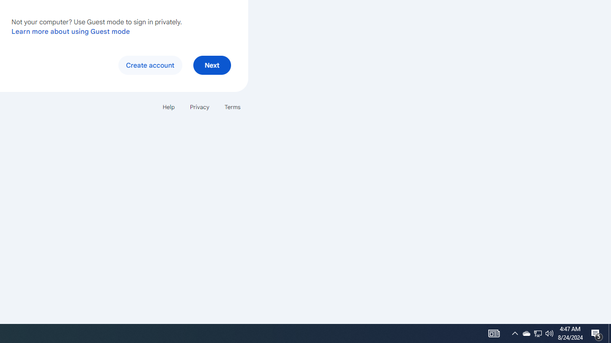  What do you see at coordinates (71, 31) in the screenshot?
I see `Learn more about using Guest mode` at bounding box center [71, 31].